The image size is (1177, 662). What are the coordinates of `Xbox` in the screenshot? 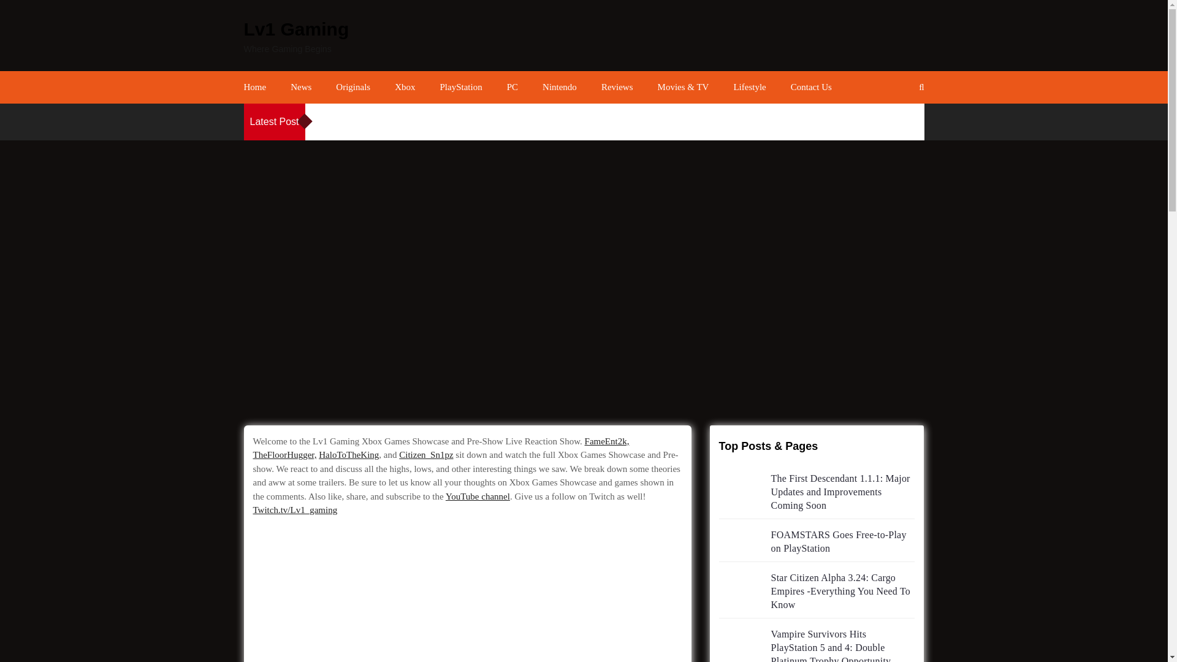 It's located at (405, 87).